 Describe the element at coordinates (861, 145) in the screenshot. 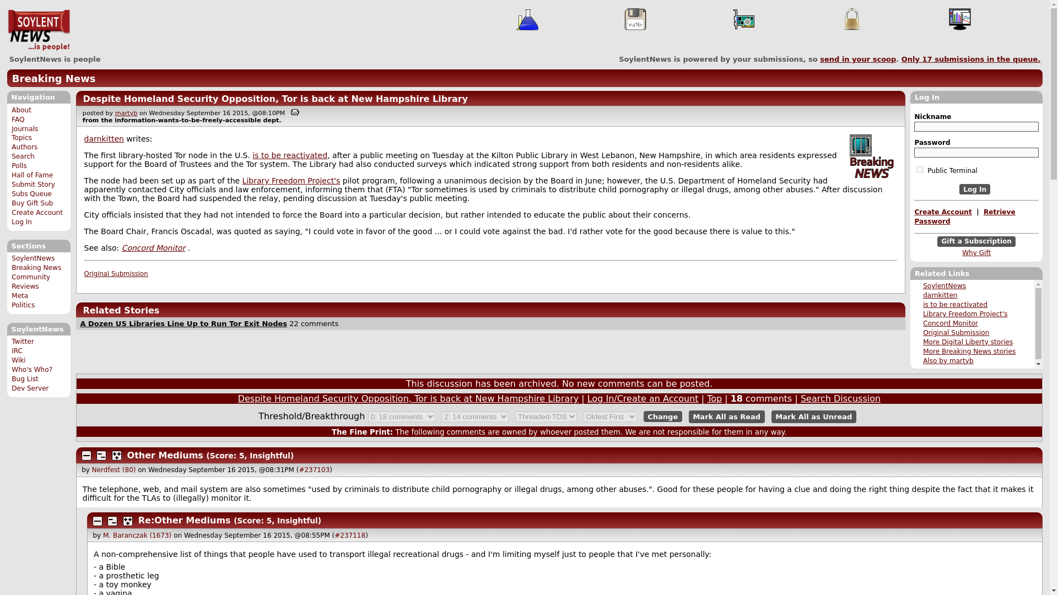

I see `Digital Liberty` at that location.